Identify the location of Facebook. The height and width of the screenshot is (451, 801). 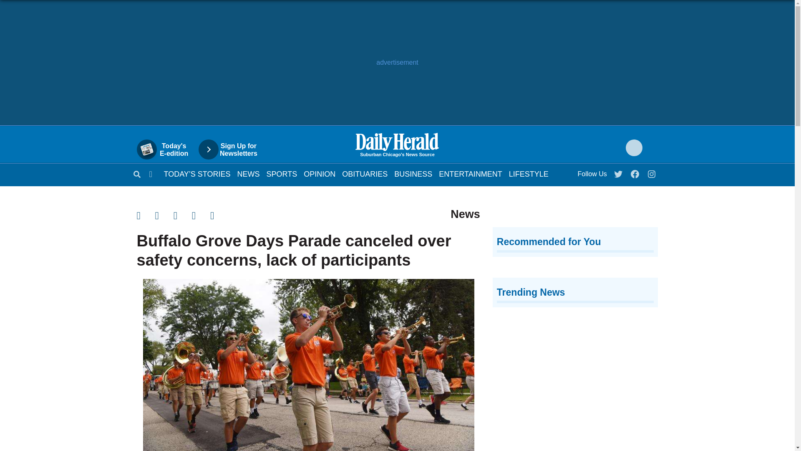
(635, 172).